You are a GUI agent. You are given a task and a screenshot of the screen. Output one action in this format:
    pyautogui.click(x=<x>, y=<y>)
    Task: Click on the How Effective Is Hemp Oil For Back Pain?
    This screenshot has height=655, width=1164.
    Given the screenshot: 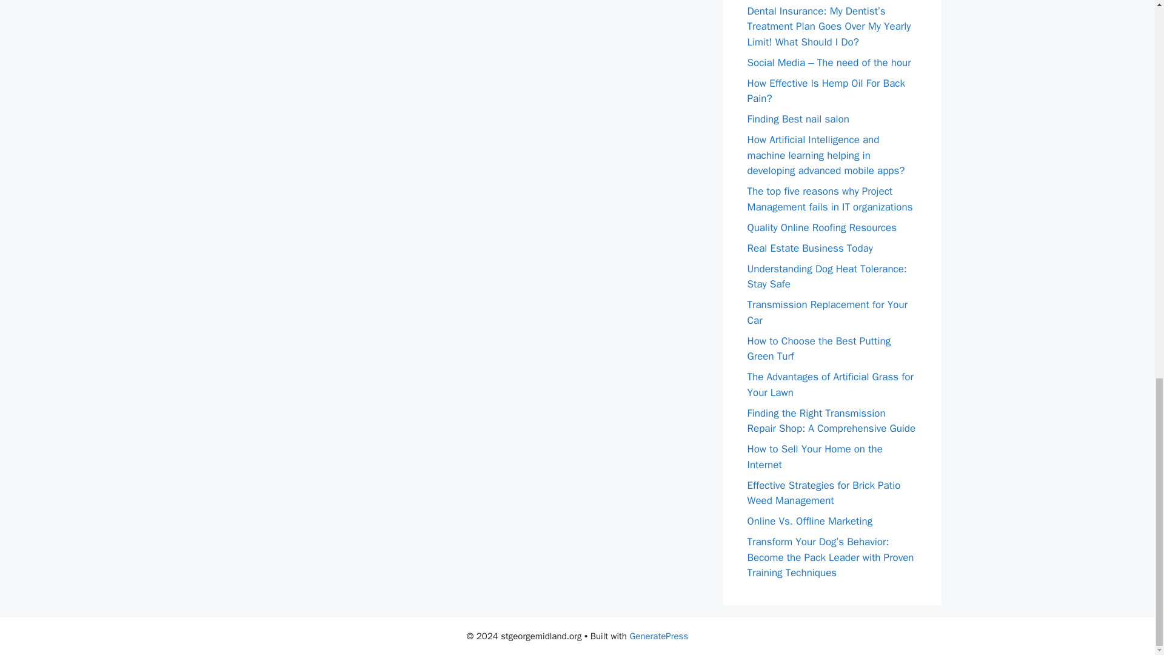 What is the action you would take?
    pyautogui.click(x=826, y=90)
    